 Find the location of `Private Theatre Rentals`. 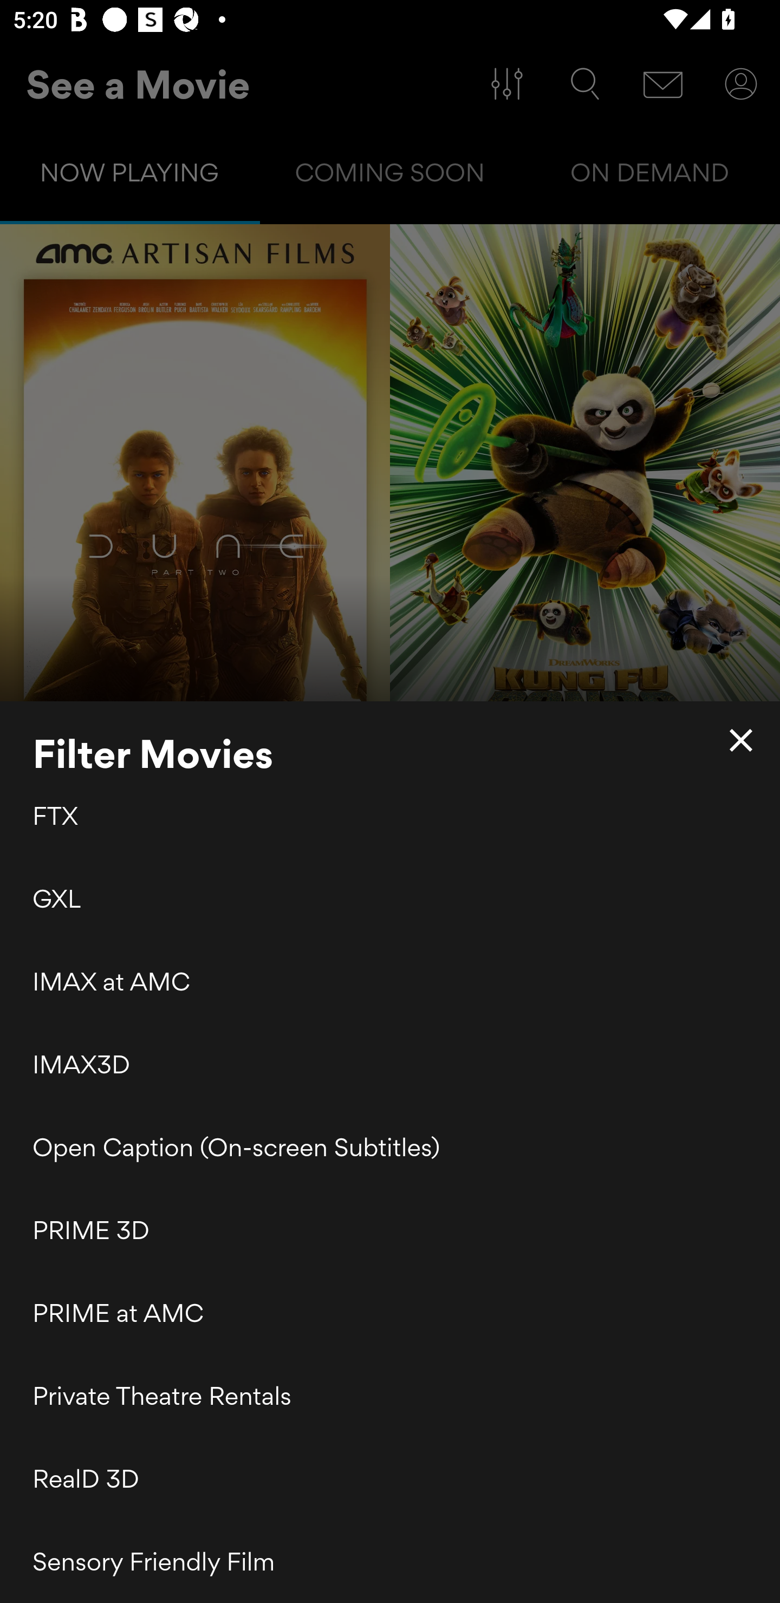

Private Theatre Rentals is located at coordinates (390, 1396).